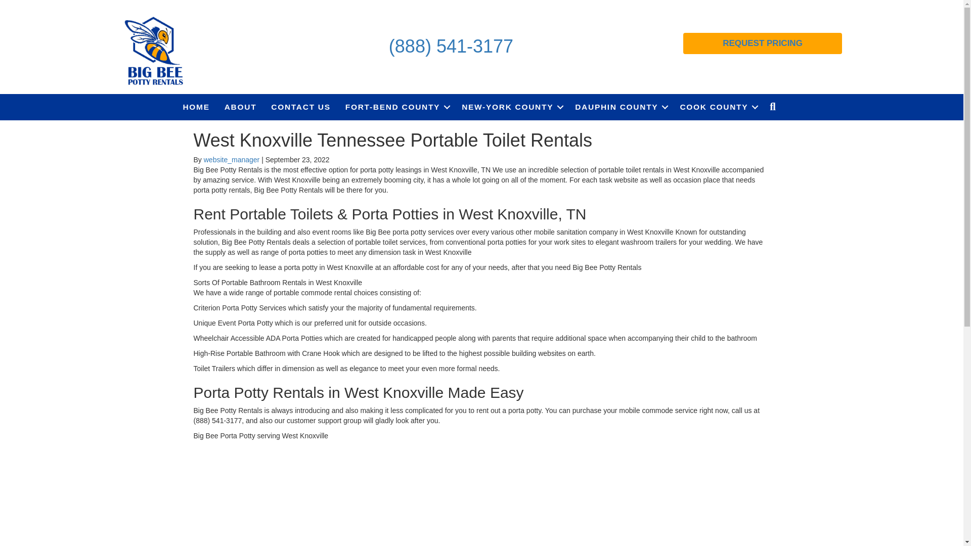  What do you see at coordinates (511, 107) in the screenshot?
I see `NEW-YORK COUNTY` at bounding box center [511, 107].